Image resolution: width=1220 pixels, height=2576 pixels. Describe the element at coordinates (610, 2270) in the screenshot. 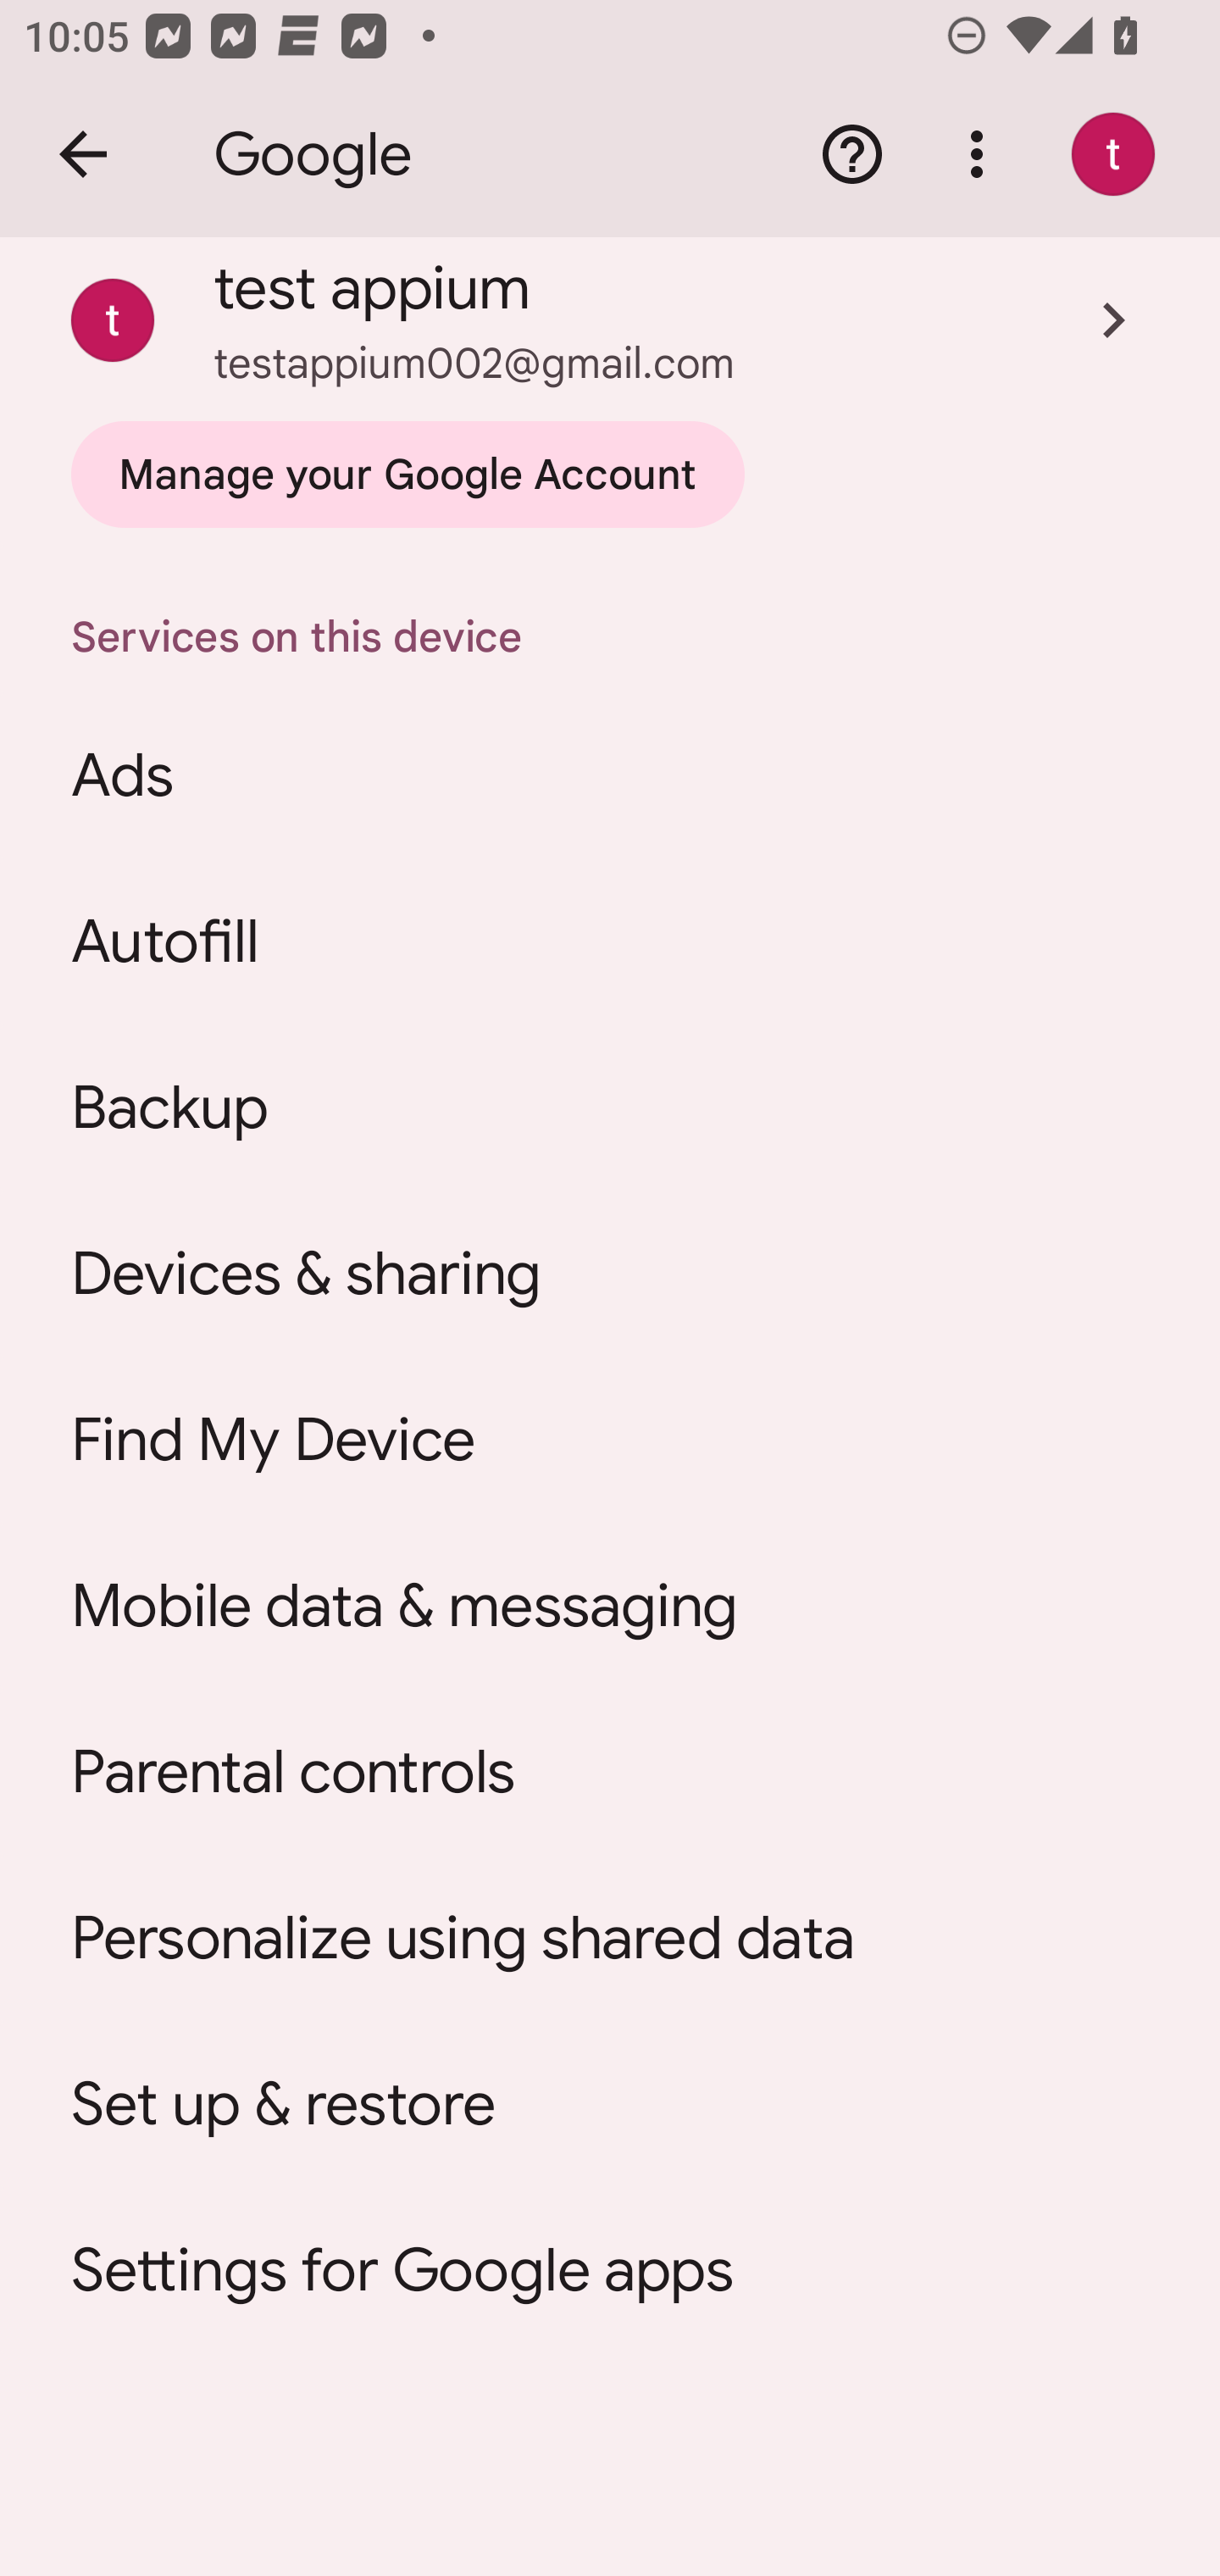

I see `Settings for Google apps` at that location.